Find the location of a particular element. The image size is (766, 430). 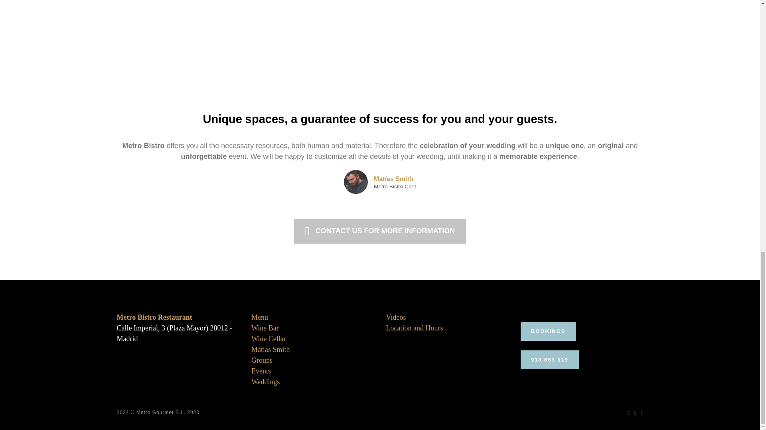

Wine Cellar is located at coordinates (268, 338).